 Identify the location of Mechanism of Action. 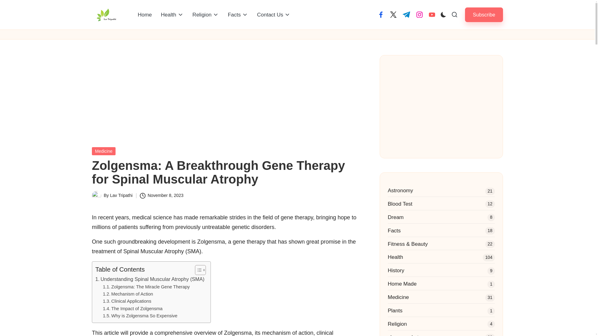
(128, 294).